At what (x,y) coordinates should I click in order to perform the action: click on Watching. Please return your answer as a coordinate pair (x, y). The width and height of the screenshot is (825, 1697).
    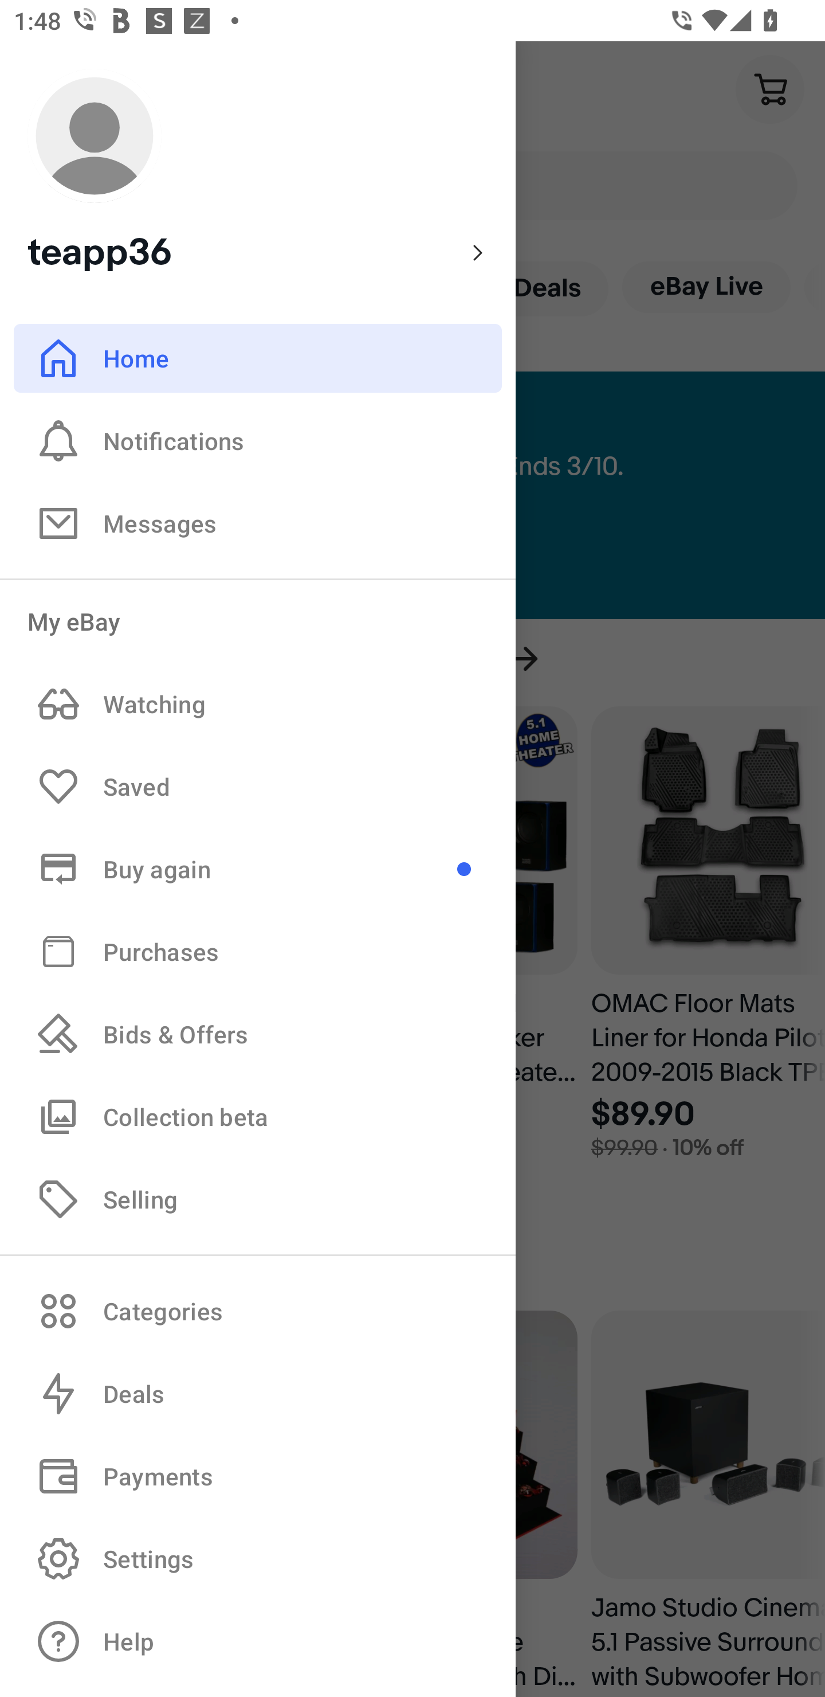
    Looking at the image, I should click on (258, 704).